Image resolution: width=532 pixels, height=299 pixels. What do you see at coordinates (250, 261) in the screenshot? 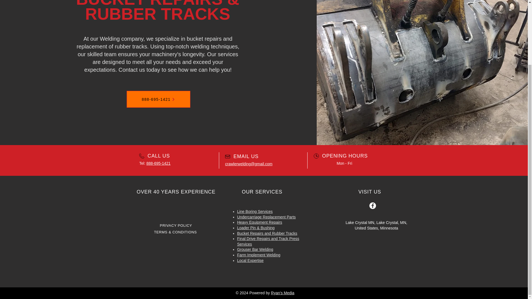
I see `Local Expertise` at bounding box center [250, 261].